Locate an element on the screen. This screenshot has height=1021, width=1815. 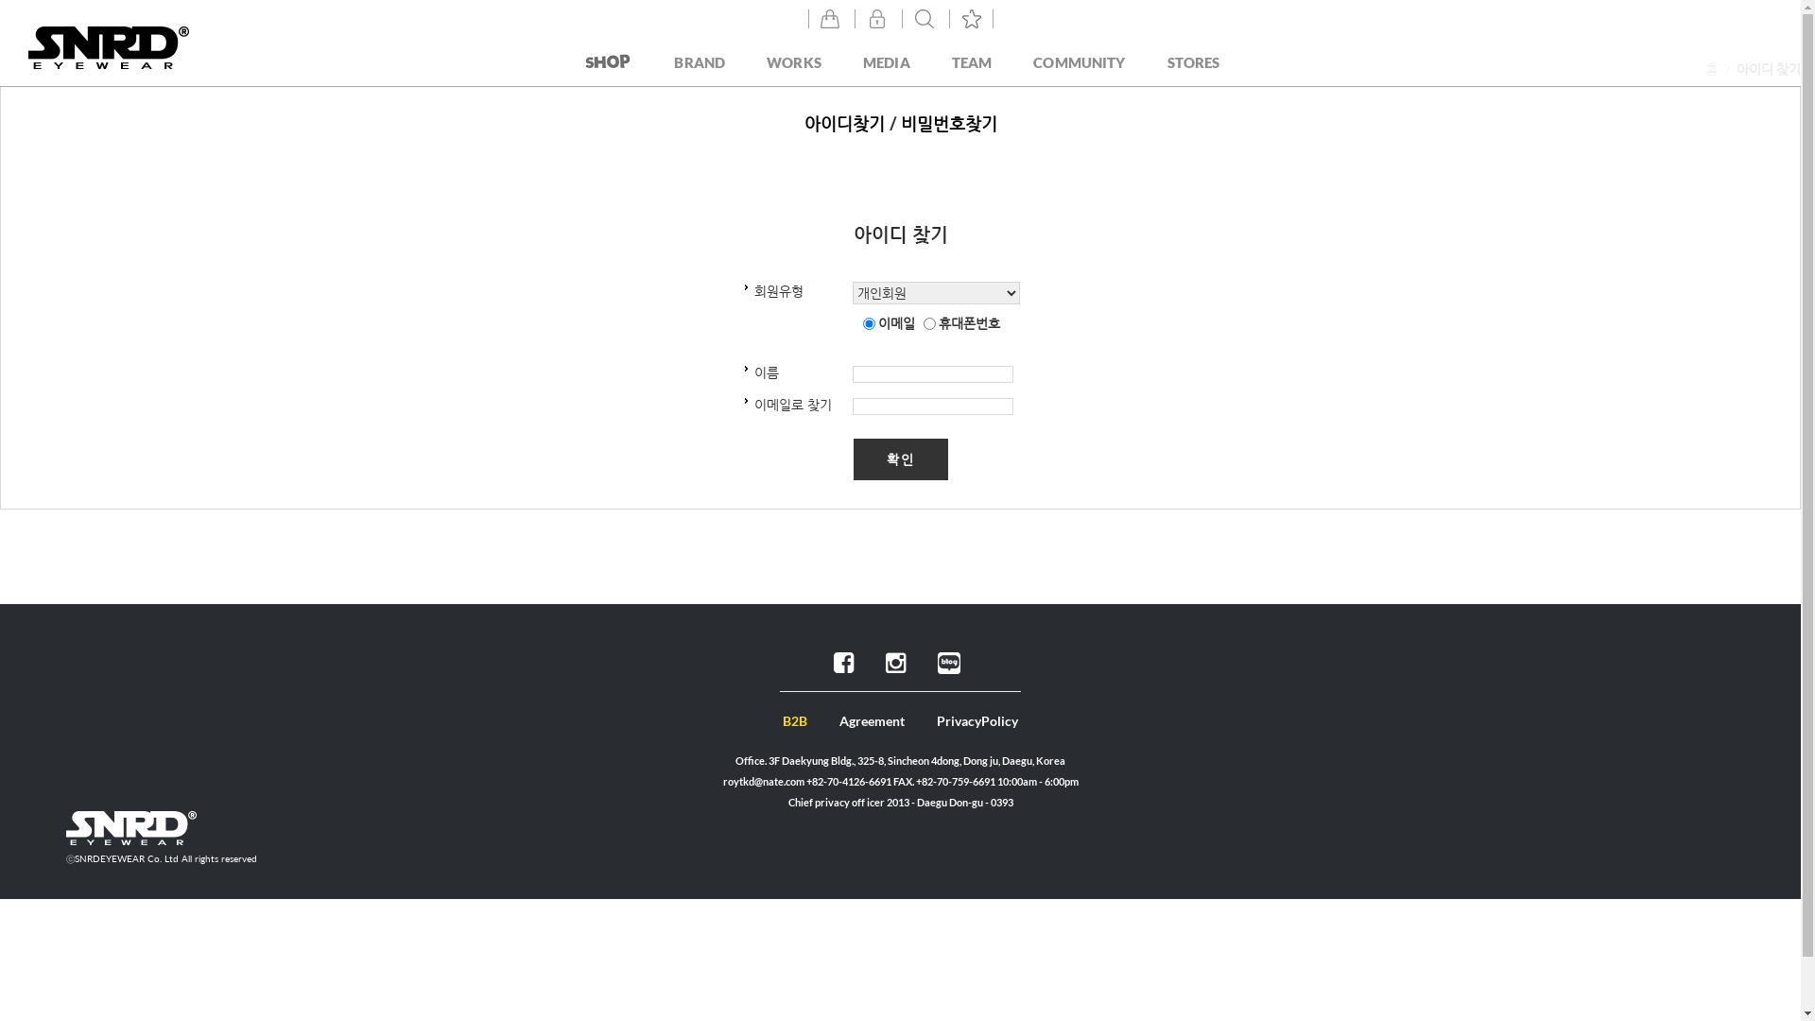
MEDIA is located at coordinates (887, 62).